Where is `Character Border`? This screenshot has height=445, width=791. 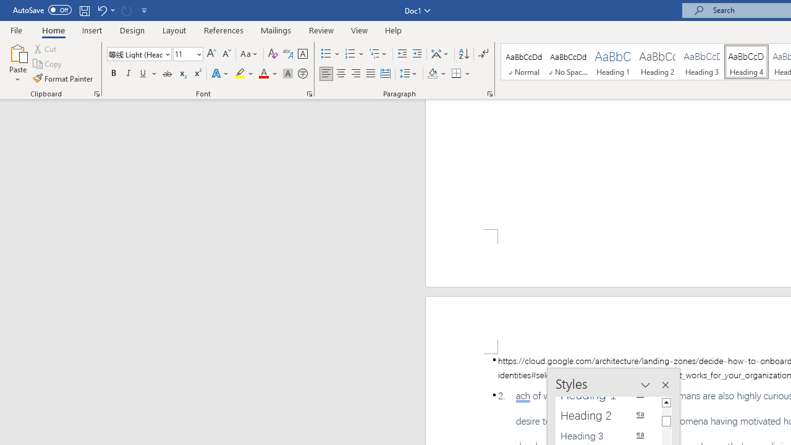
Character Border is located at coordinates (302, 54).